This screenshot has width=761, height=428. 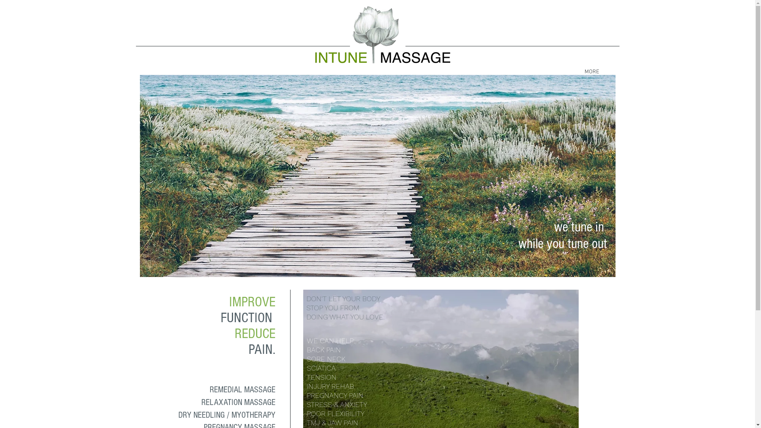 What do you see at coordinates (332, 308) in the screenshot?
I see `STOP YOU FROM` at bounding box center [332, 308].